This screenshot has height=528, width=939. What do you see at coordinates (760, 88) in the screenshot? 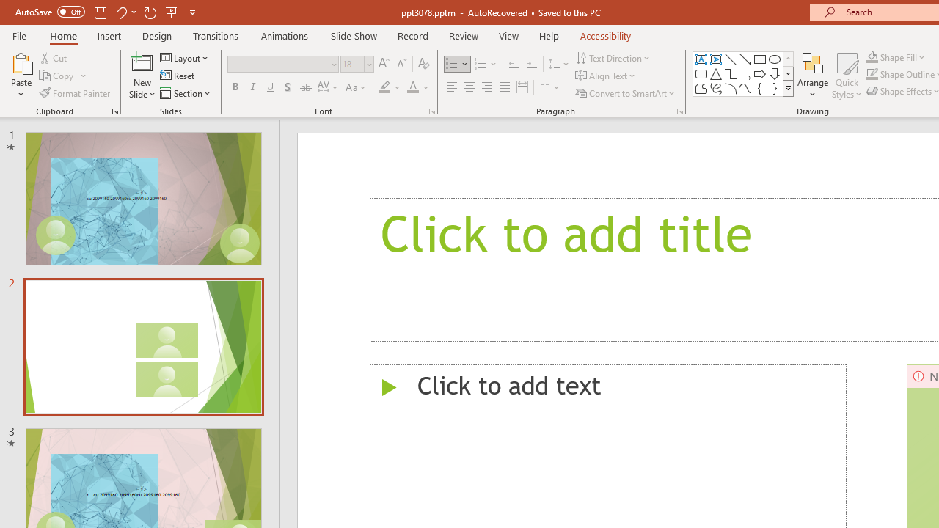
I see `Left Brace` at bounding box center [760, 88].